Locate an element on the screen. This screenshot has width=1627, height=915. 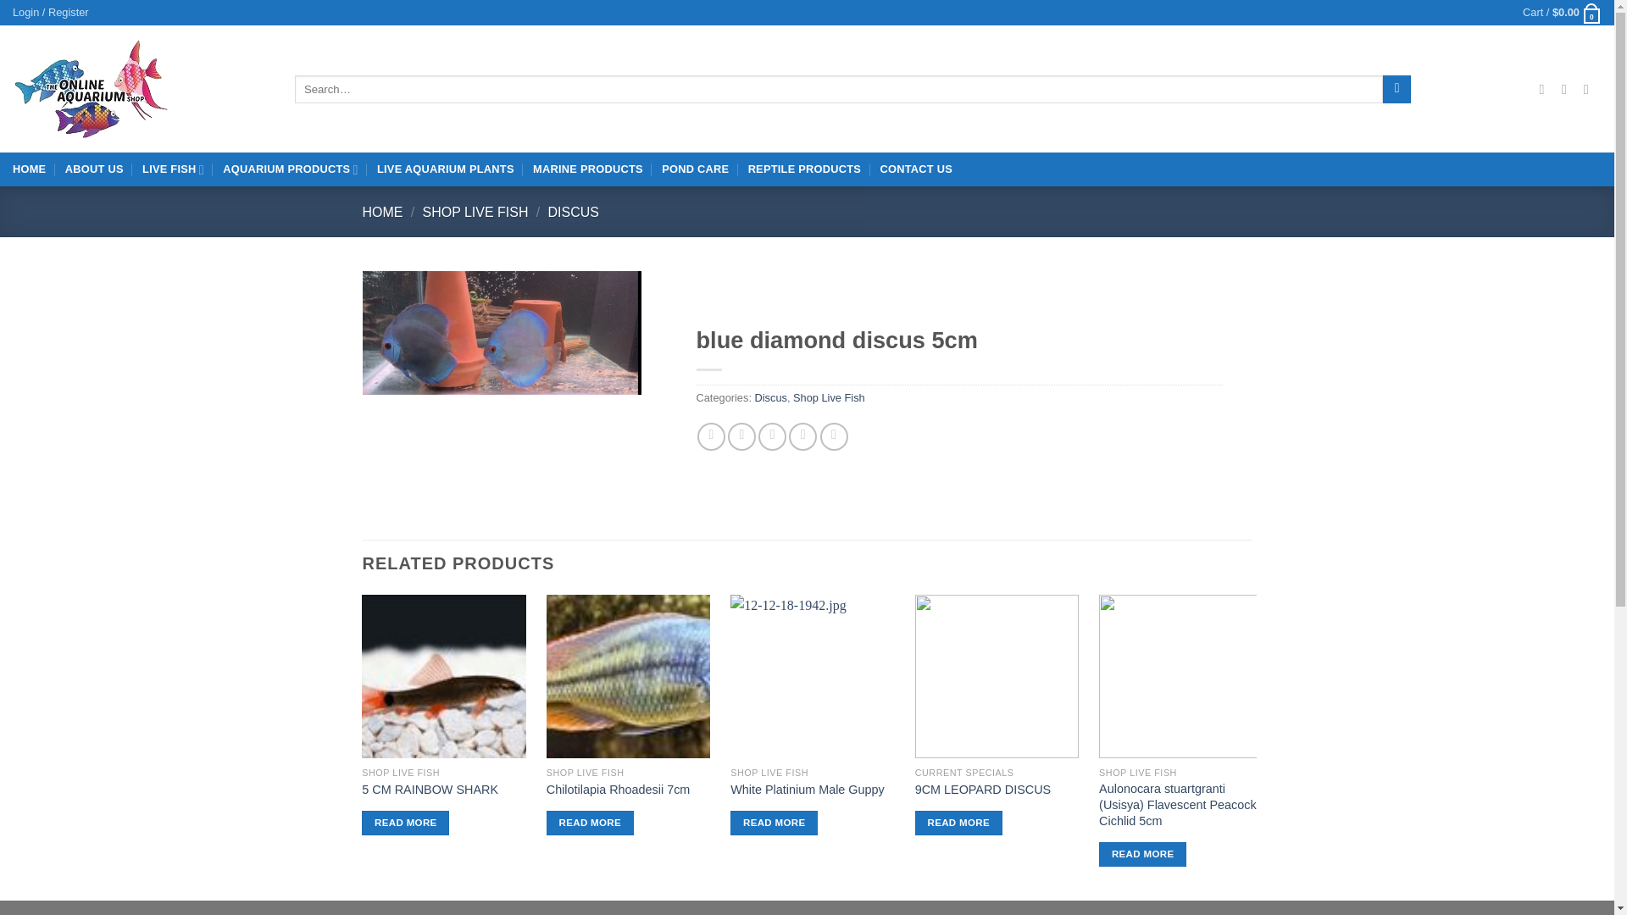
Share on Facebook is located at coordinates (712, 436).